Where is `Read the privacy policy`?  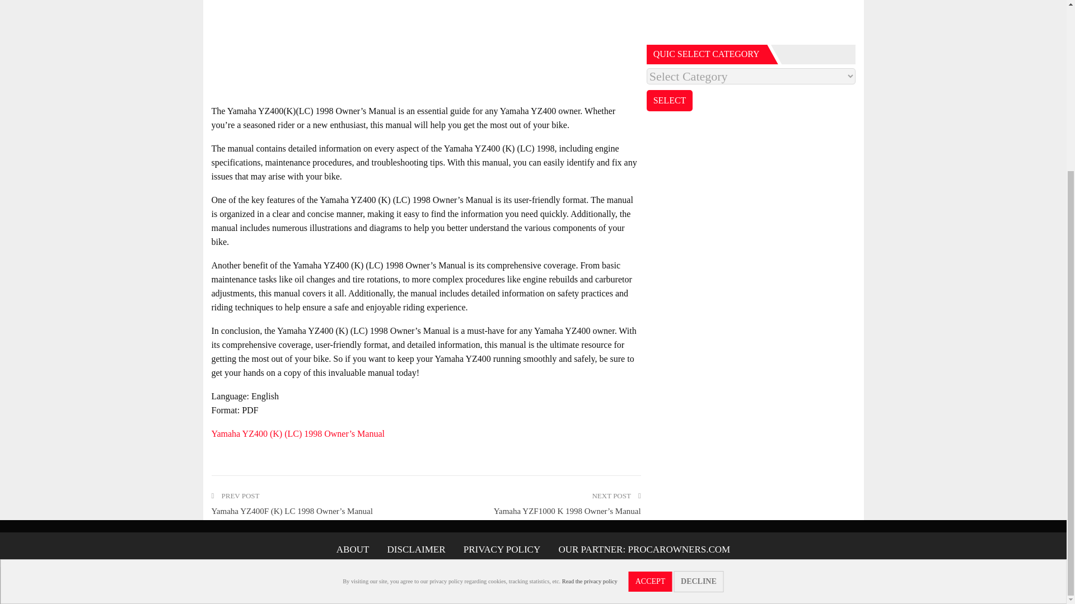
Read the privacy policy is located at coordinates (590, 349).